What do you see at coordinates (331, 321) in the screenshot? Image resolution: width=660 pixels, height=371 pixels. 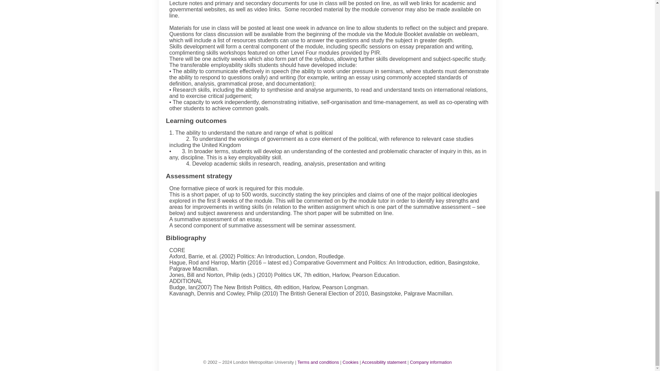 I see `Advertisement` at bounding box center [331, 321].